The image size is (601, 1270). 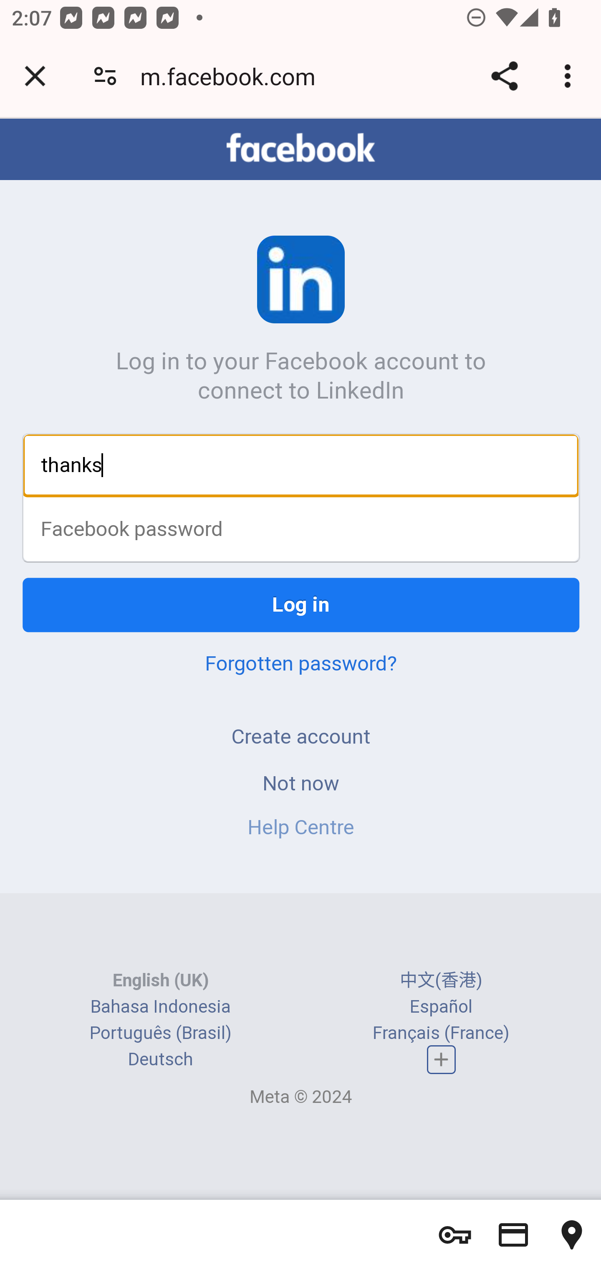 I want to click on thanks, so click(x=301, y=466).